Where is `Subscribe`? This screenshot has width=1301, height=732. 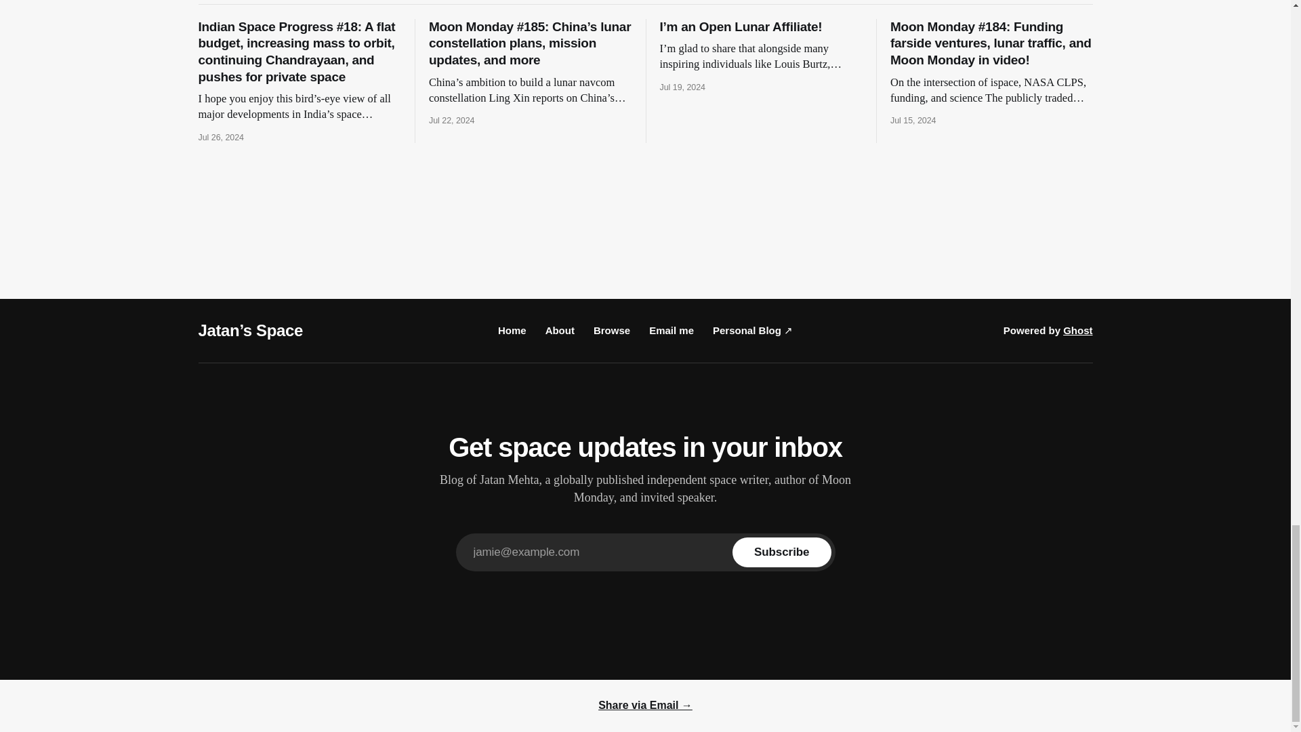
Subscribe is located at coordinates (781, 552).